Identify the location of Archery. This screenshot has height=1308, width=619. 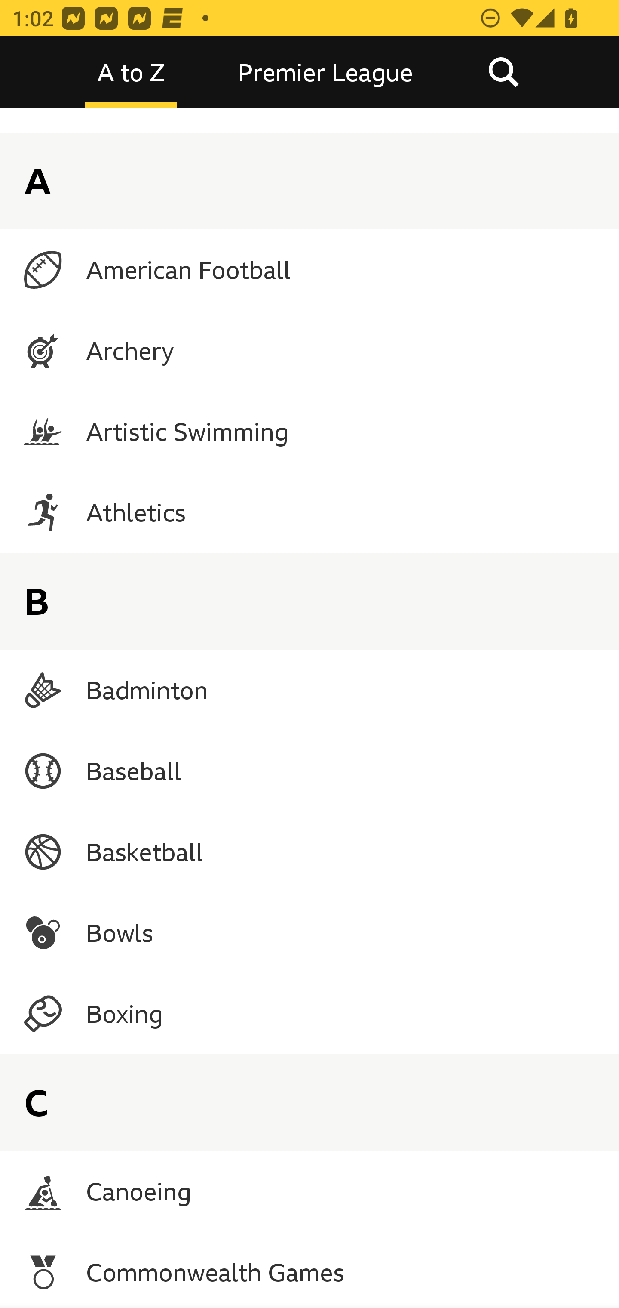
(309, 350).